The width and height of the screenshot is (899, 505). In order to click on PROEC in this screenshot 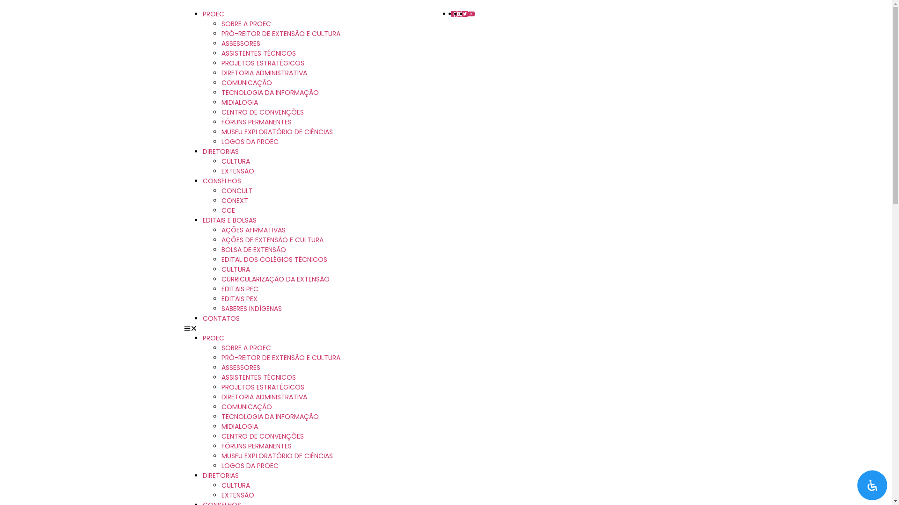, I will do `click(213, 14)`.